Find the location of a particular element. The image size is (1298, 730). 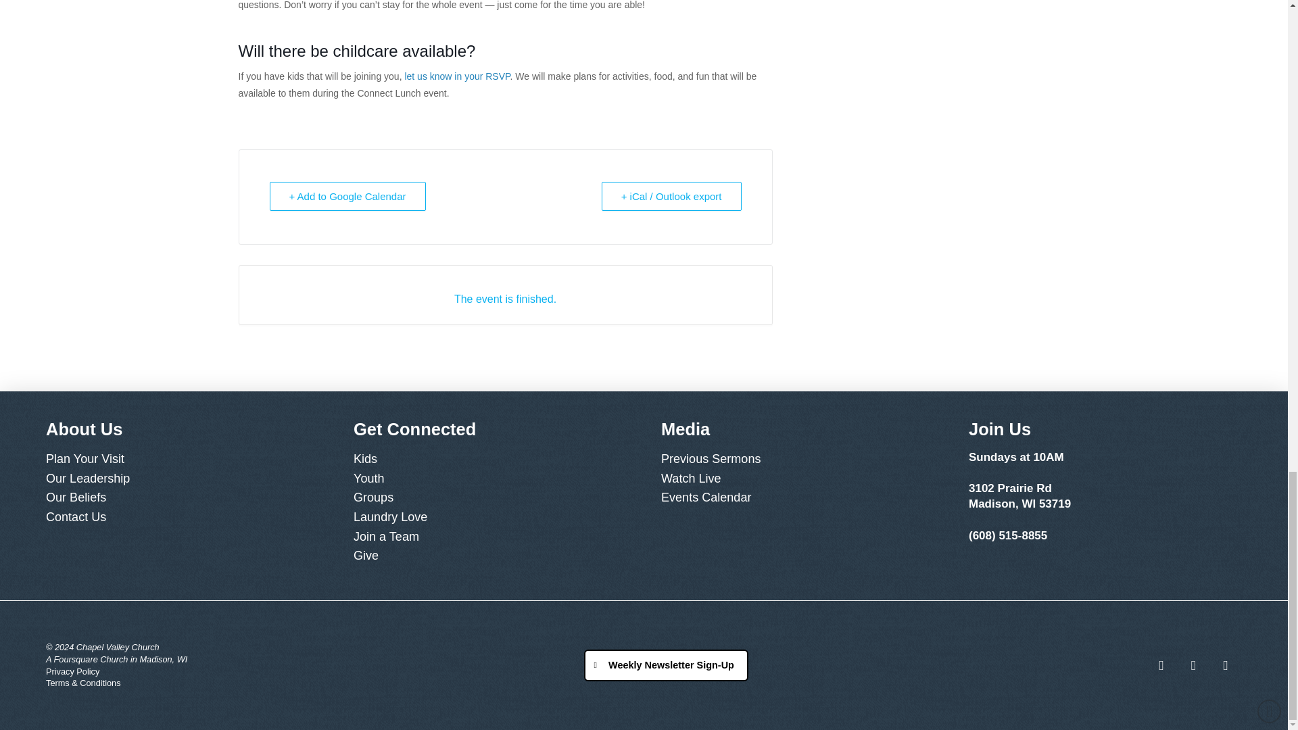

Our Beliefs is located at coordinates (183, 497).